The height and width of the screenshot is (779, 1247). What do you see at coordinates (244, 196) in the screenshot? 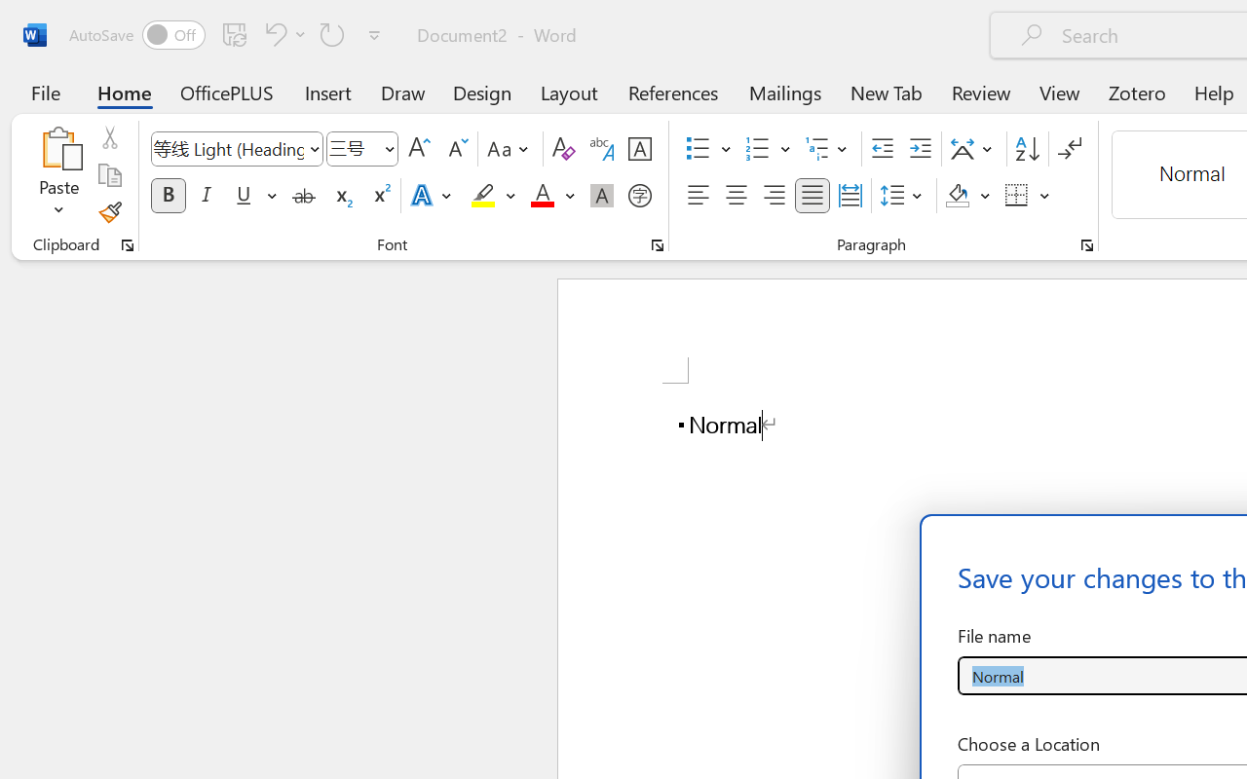
I see `Underline` at bounding box center [244, 196].